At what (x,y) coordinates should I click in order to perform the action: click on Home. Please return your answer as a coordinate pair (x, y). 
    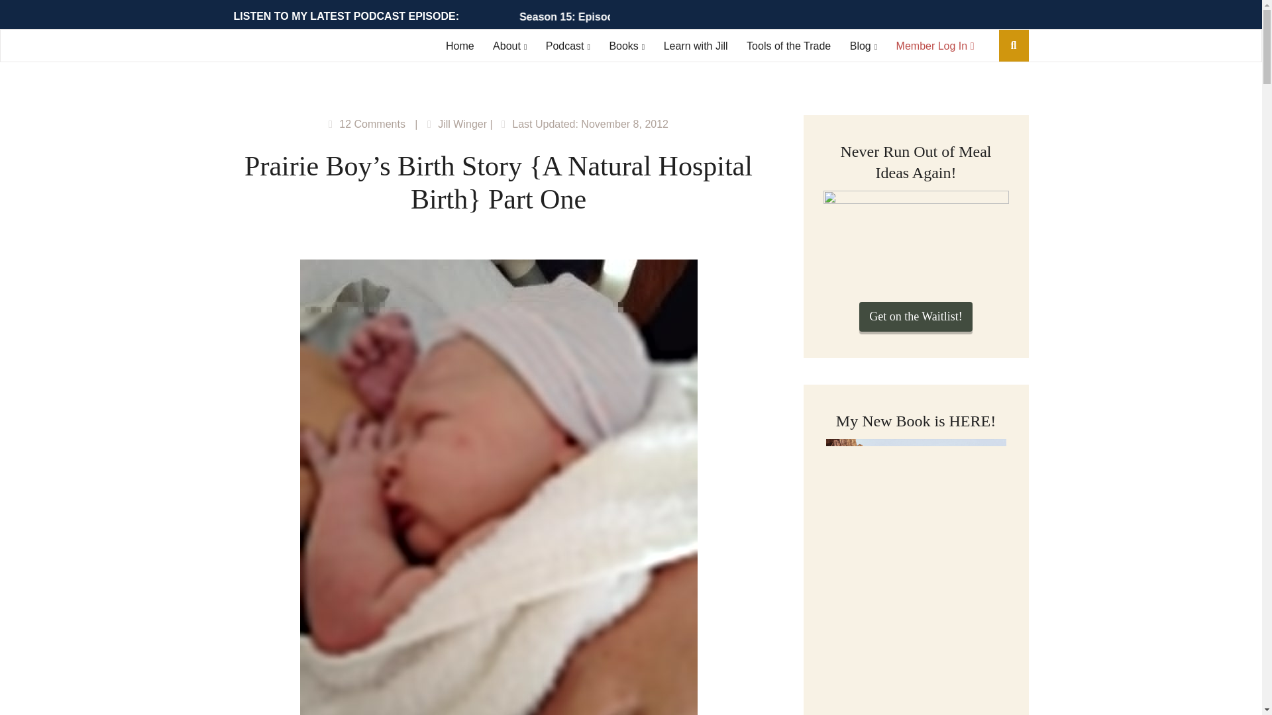
    Looking at the image, I should click on (460, 45).